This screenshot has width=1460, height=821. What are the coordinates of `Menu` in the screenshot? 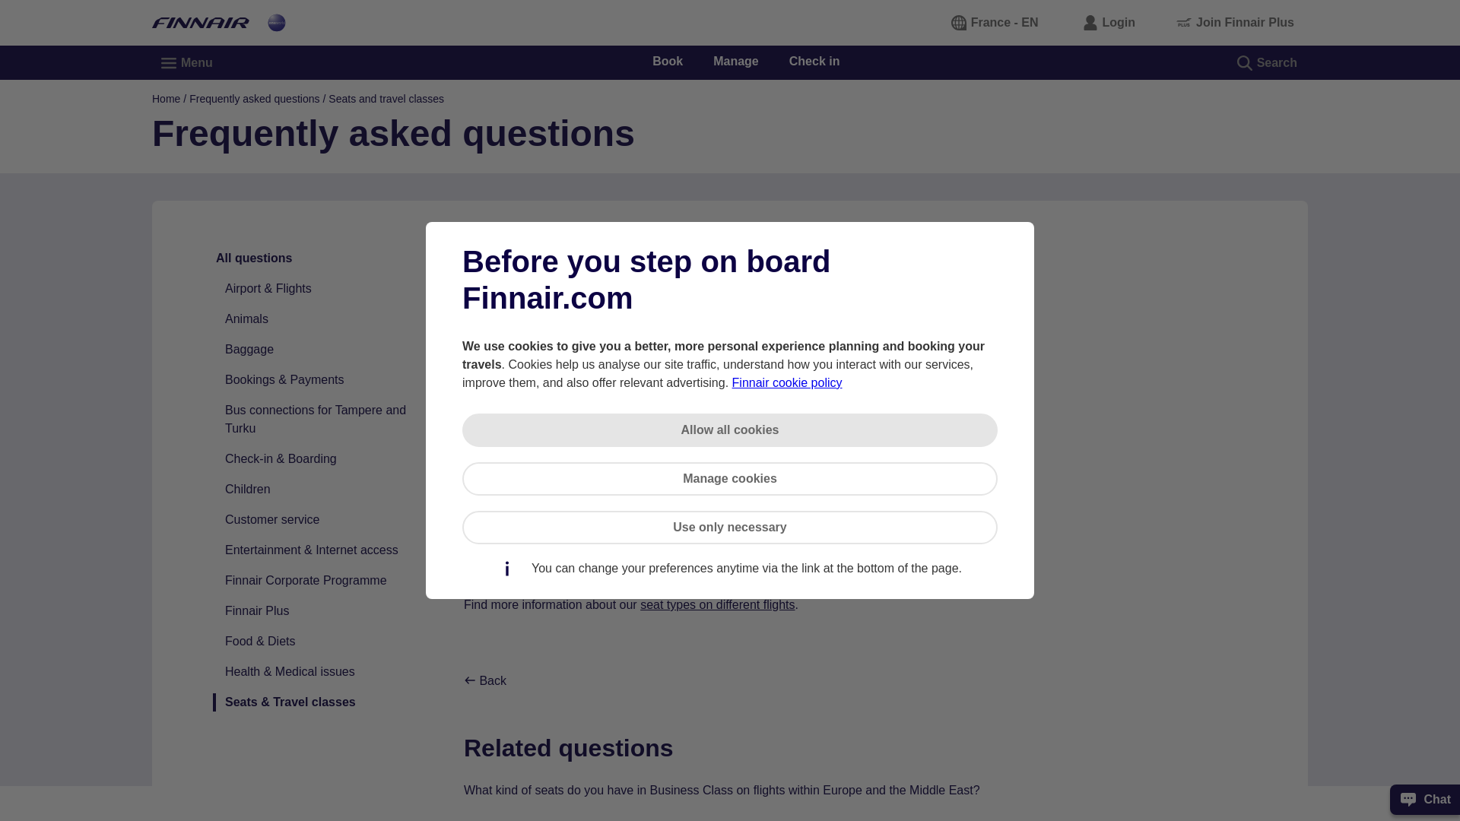 It's located at (187, 62).